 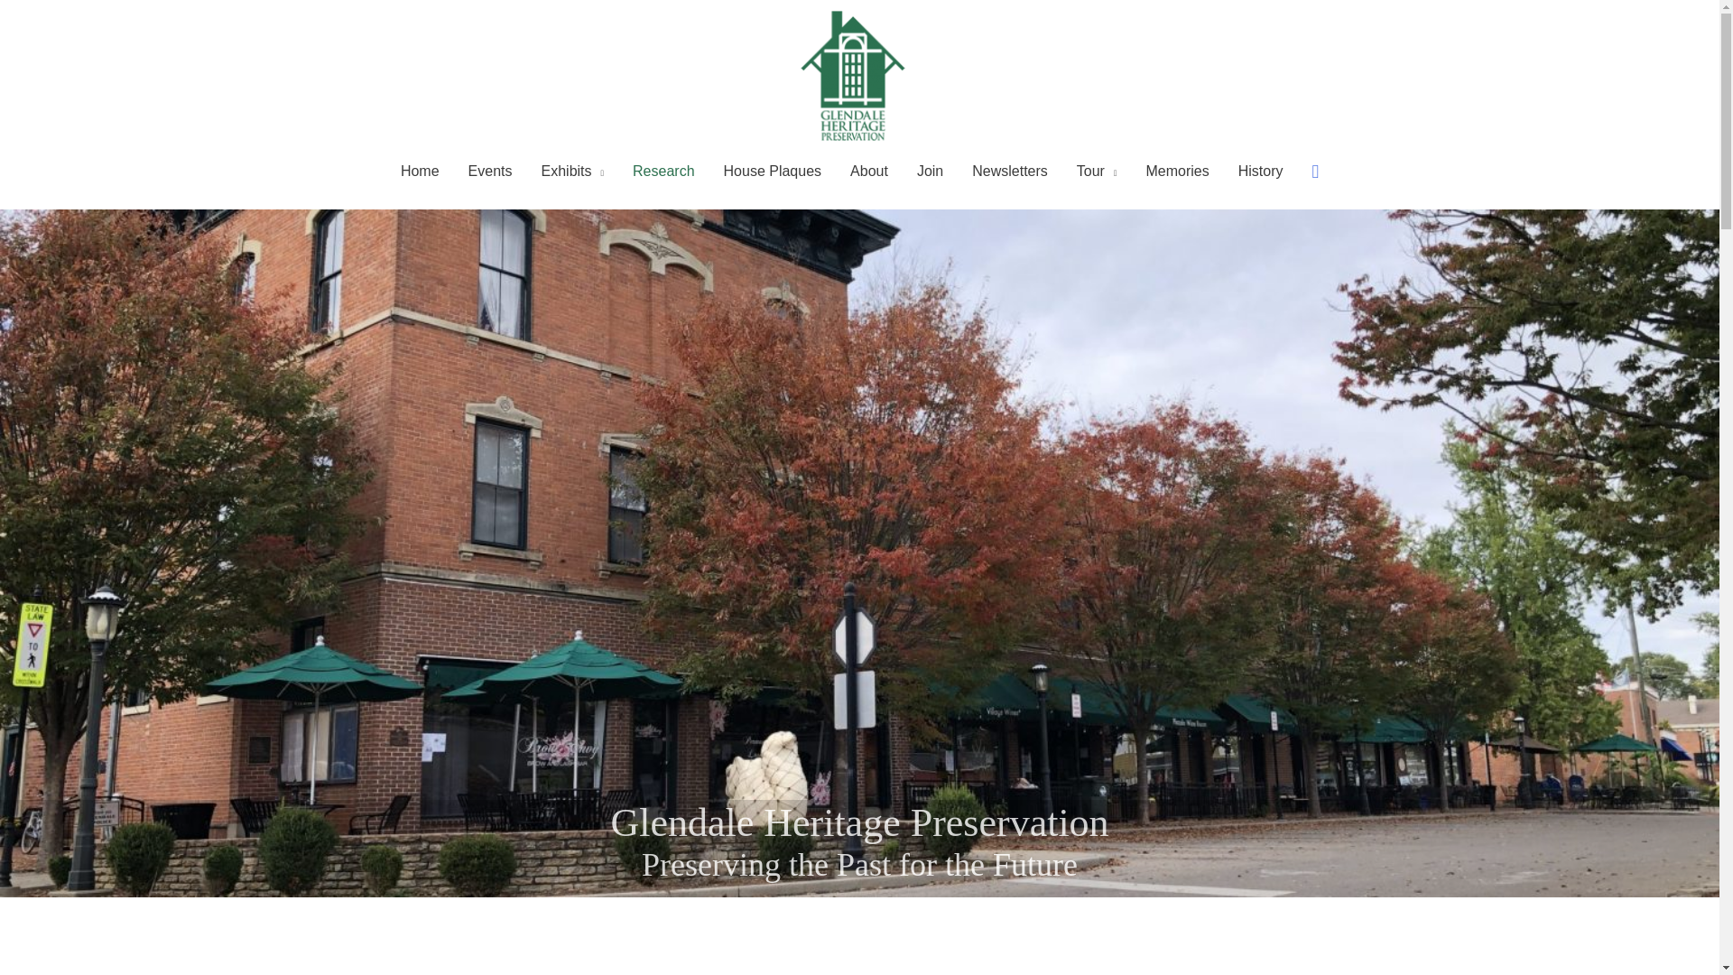 I want to click on Newsletters, so click(x=1009, y=172).